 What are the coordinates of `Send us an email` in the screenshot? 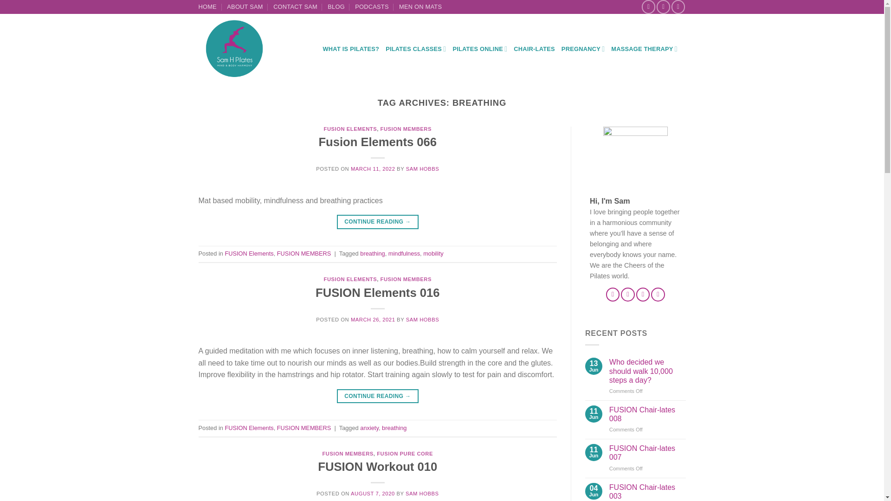 It's located at (643, 294).